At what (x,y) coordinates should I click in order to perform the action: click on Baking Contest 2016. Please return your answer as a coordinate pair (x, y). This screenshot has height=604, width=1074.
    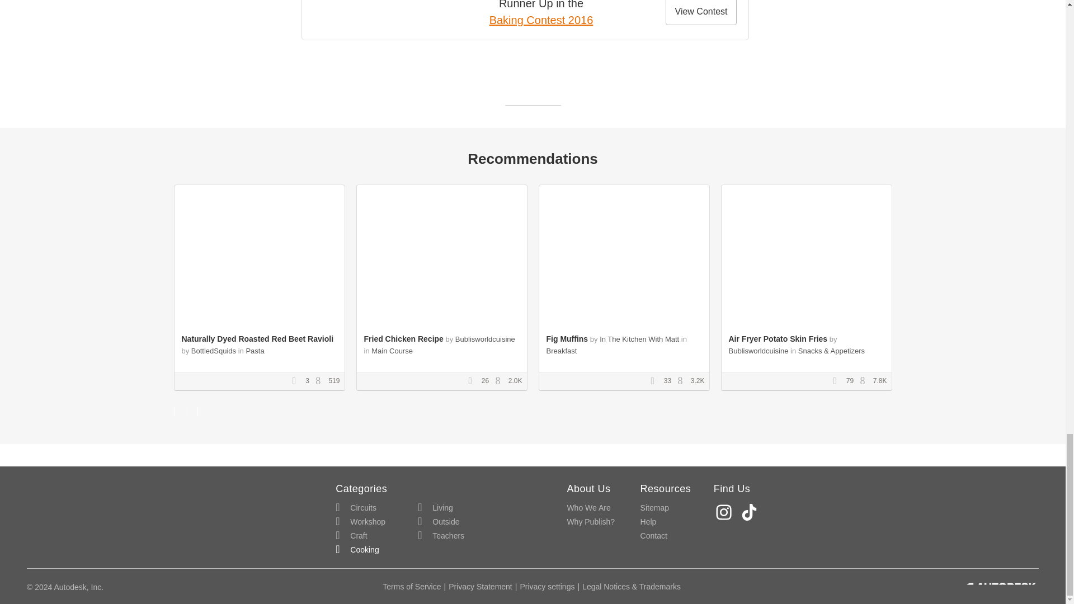
    Looking at the image, I should click on (541, 20).